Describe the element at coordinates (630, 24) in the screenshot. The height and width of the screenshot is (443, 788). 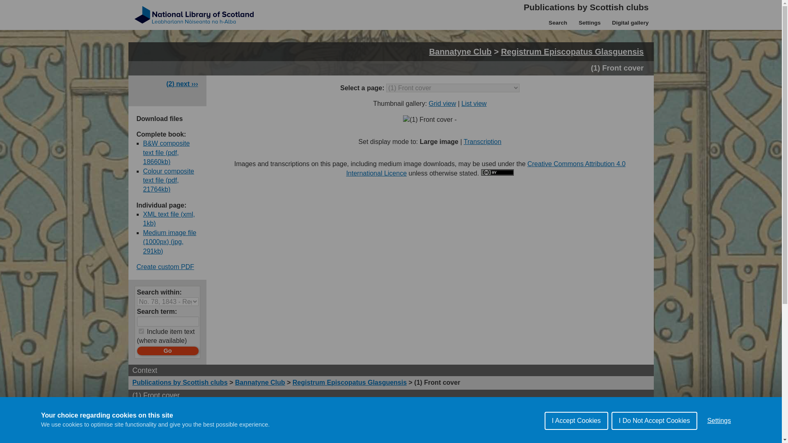
I see `Digital gallery` at that location.